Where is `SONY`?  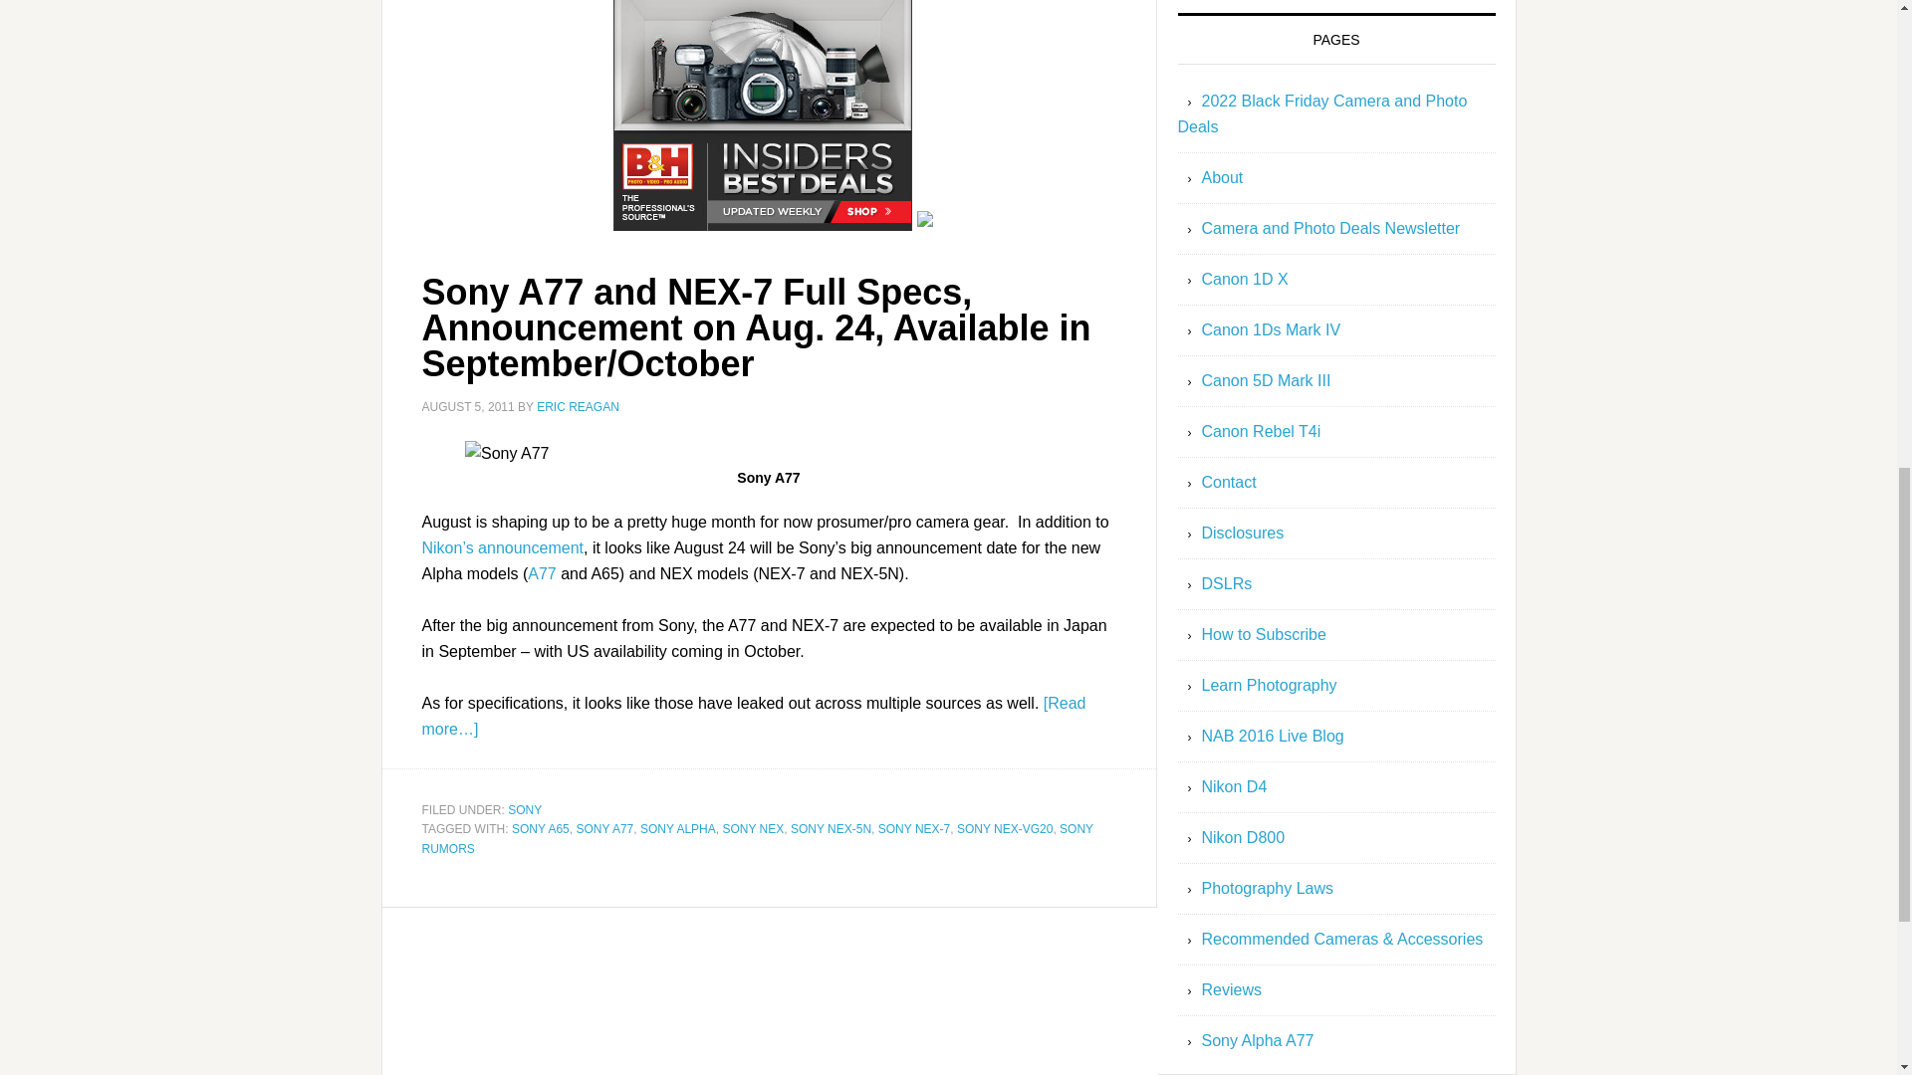
SONY is located at coordinates (524, 809).